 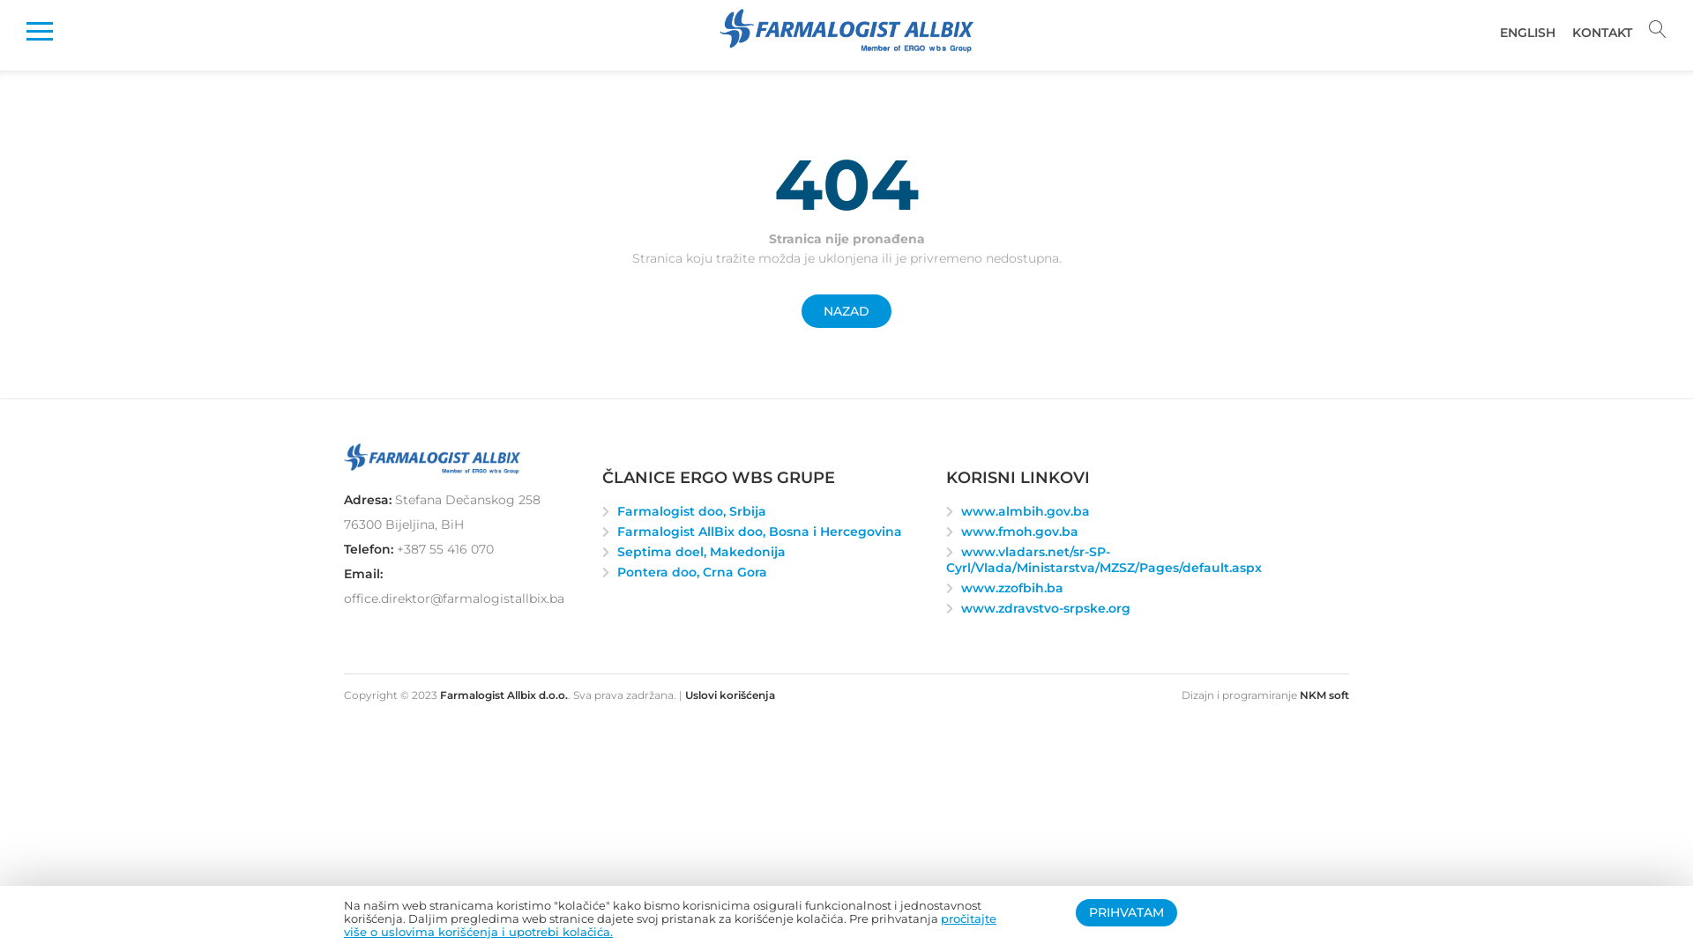 I want to click on www.almbih.gov.ba, so click(x=1025, y=511).